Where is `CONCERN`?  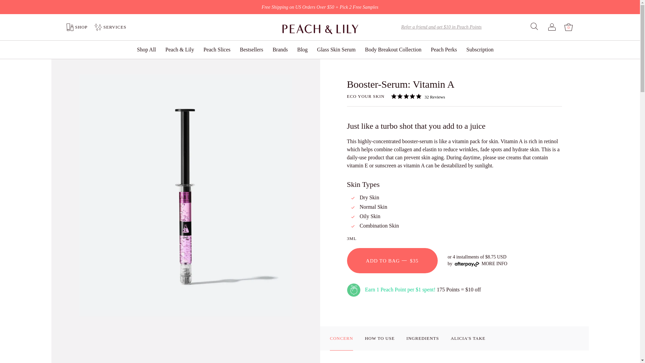
CONCERN is located at coordinates (341, 338).